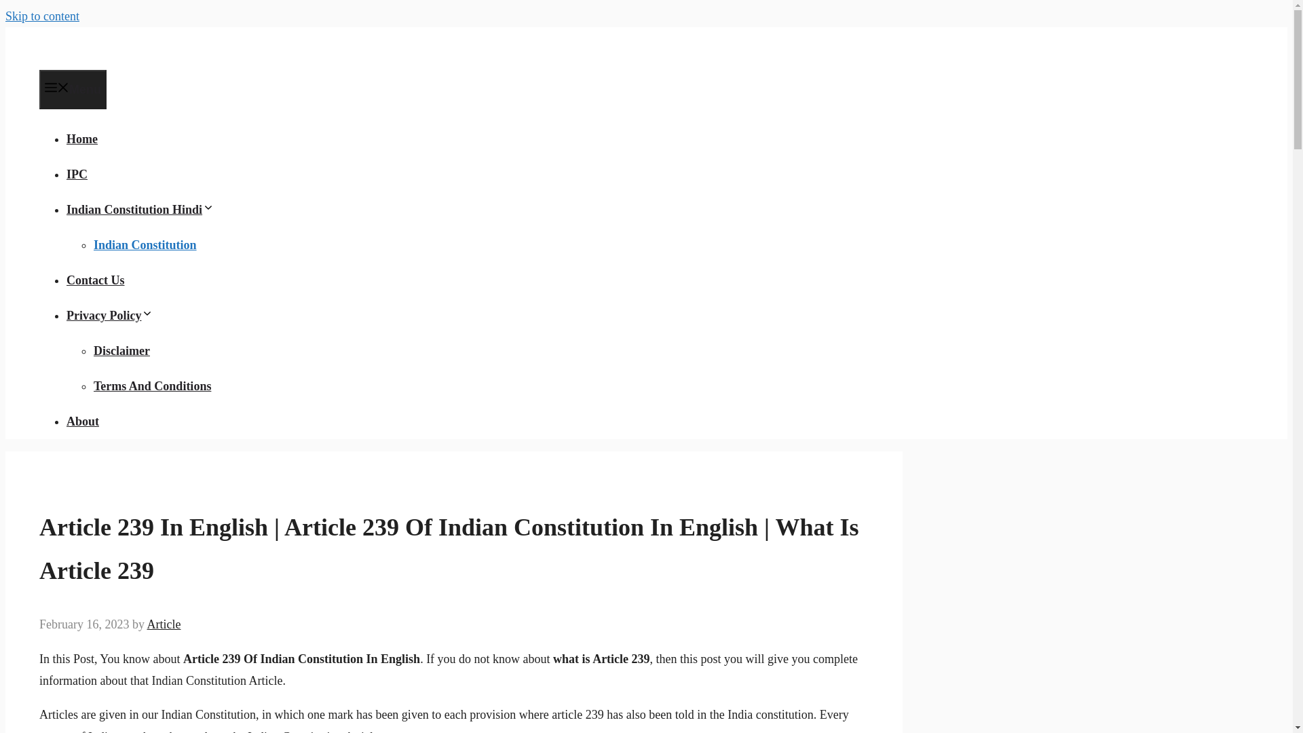 The image size is (1303, 733). Describe the element at coordinates (145, 245) in the screenshot. I see `Indian Constitution` at that location.